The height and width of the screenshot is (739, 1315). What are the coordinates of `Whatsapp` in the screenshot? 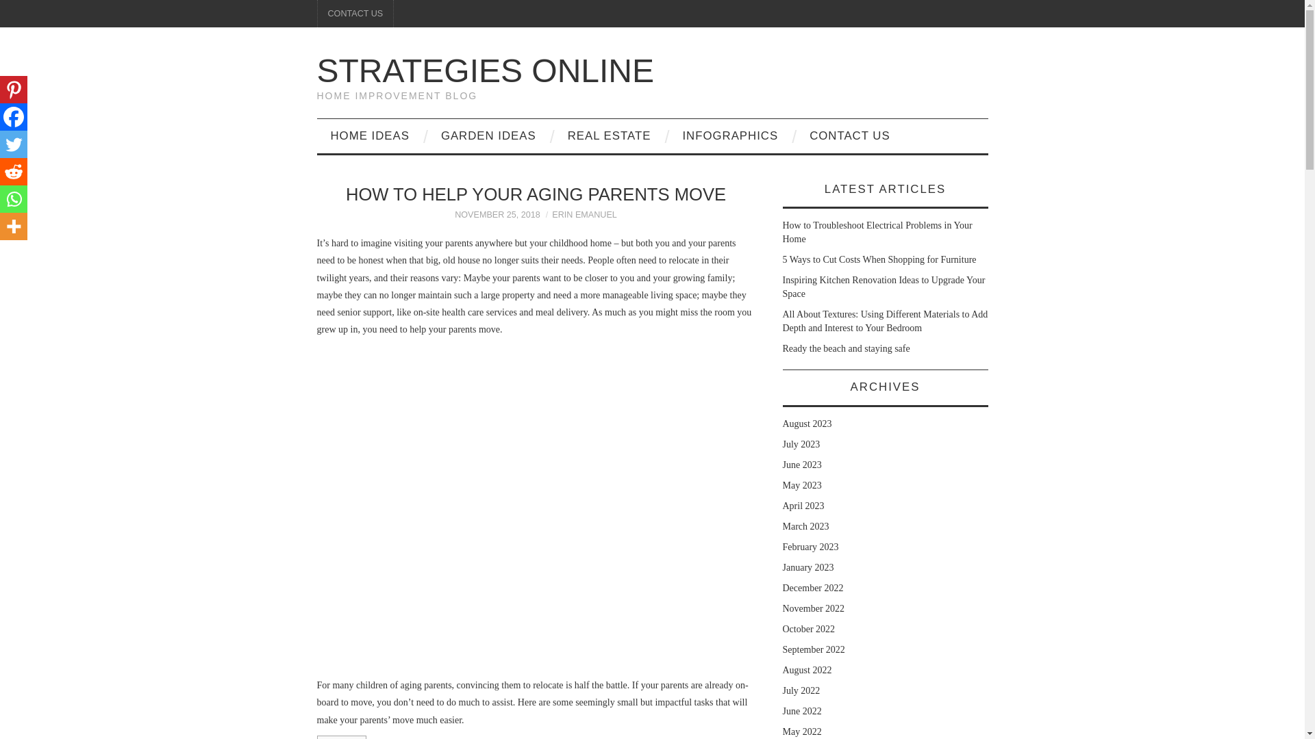 It's located at (14, 199).